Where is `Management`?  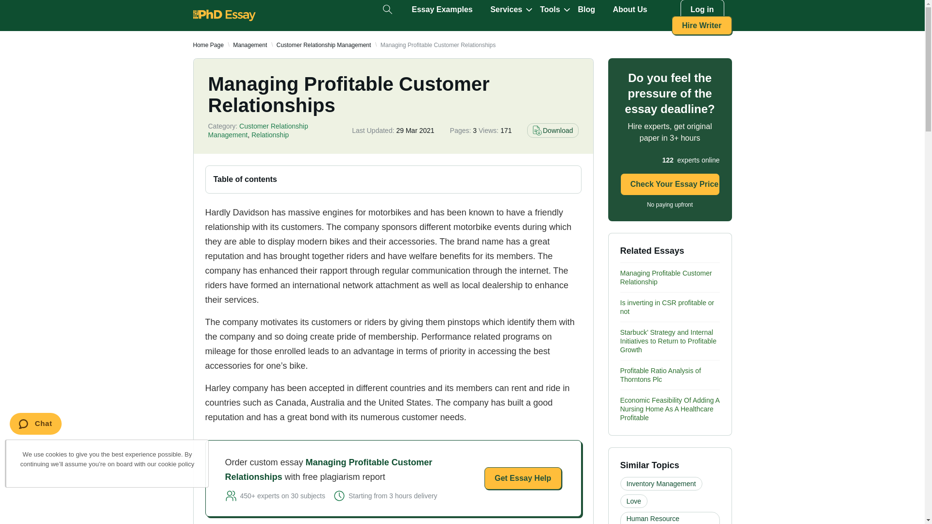
Management is located at coordinates (250, 45).